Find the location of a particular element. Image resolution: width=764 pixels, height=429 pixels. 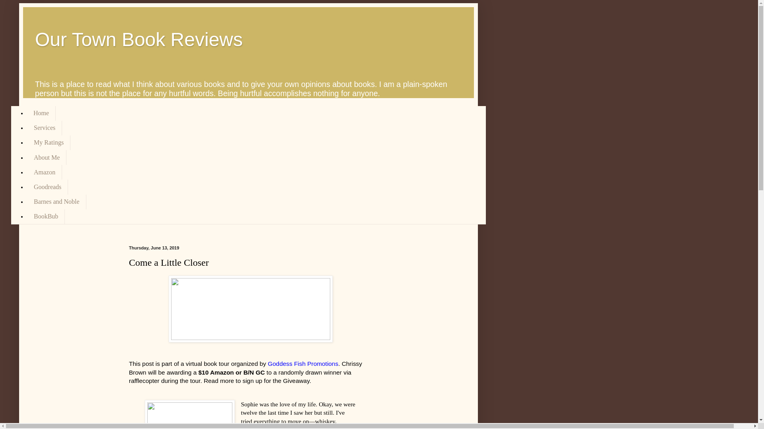

About Me is located at coordinates (47, 157).